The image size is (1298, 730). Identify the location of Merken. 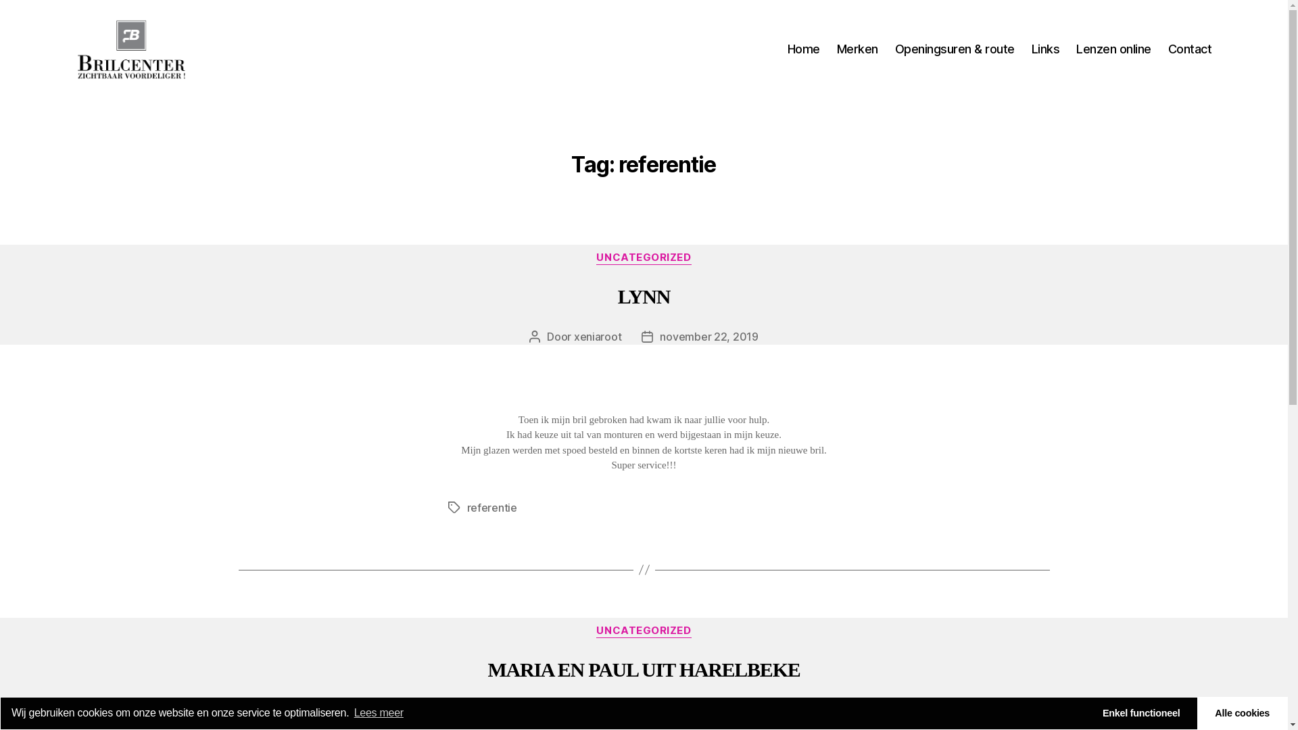
(857, 49).